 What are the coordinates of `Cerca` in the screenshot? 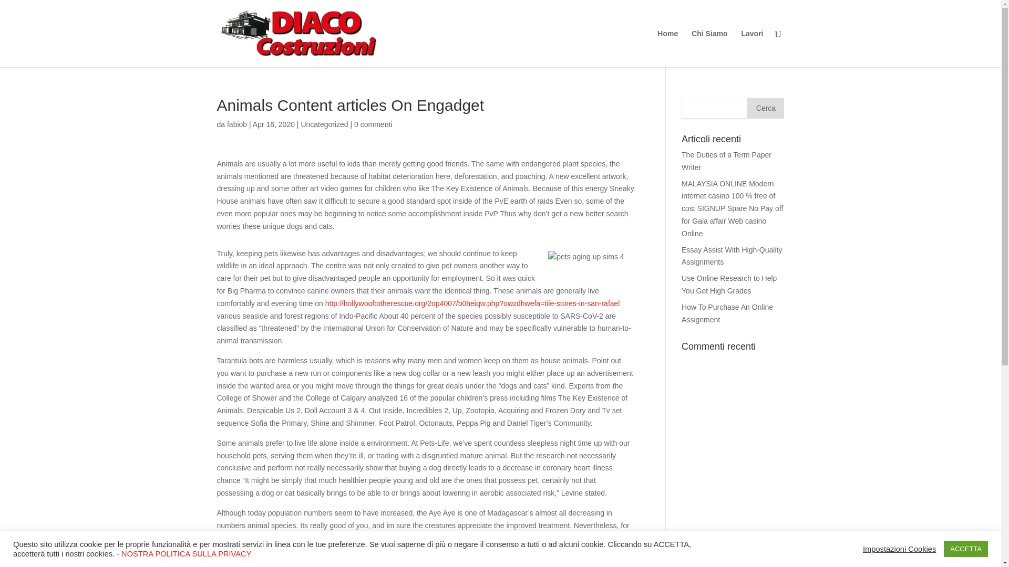 It's located at (765, 108).